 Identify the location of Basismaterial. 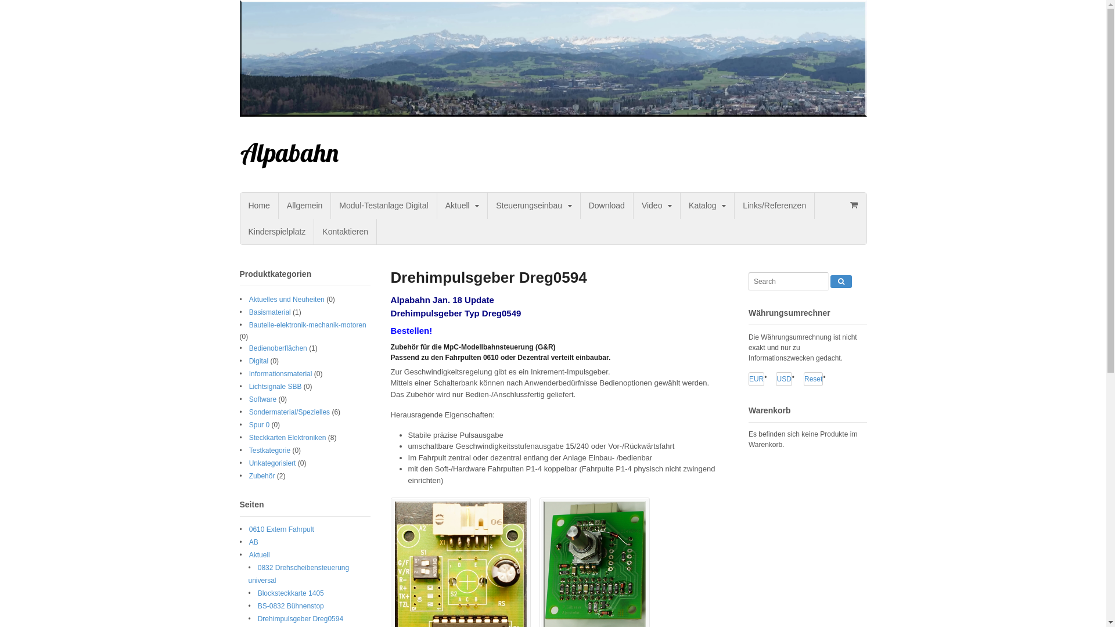
(270, 312).